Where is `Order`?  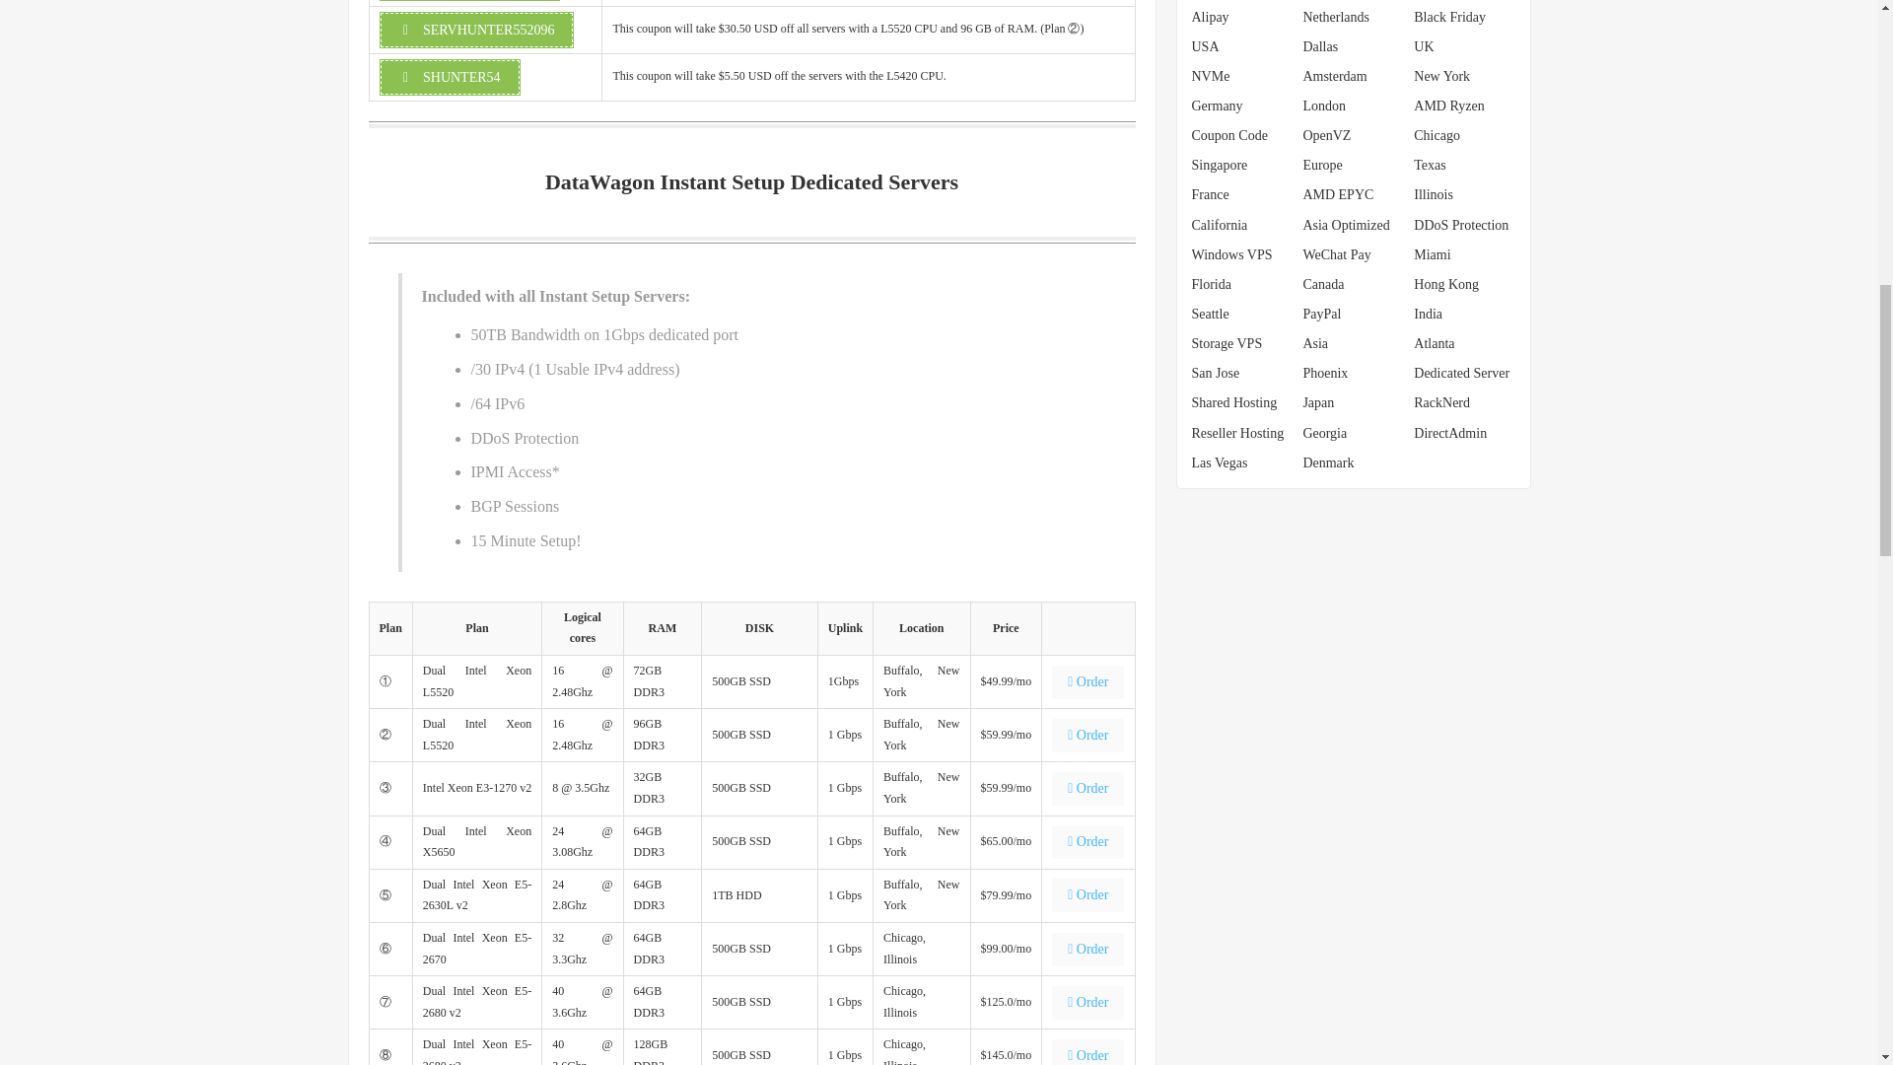
Order is located at coordinates (1088, 1052).